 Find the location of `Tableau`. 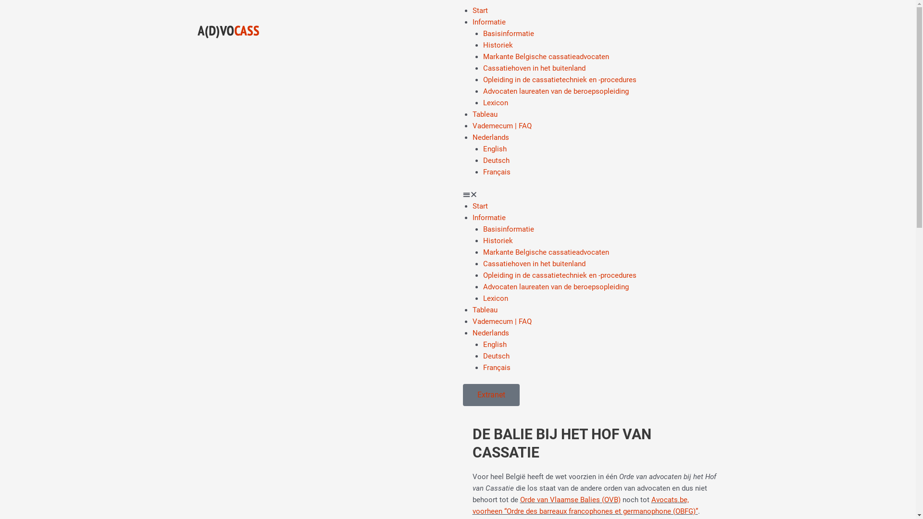

Tableau is located at coordinates (485, 310).